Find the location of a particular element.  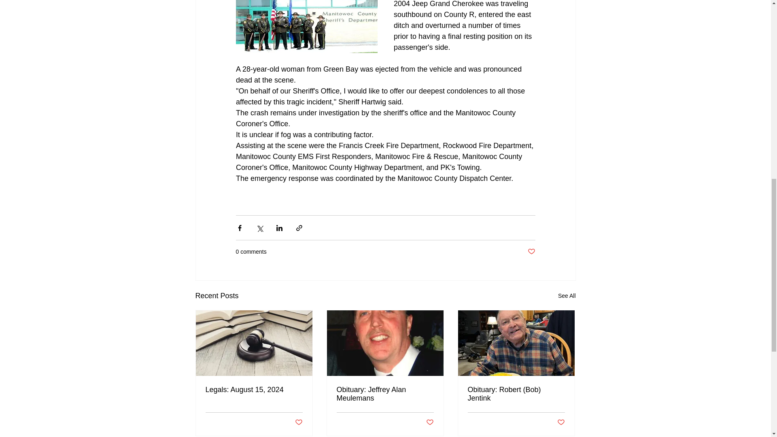

Post not marked as liked is located at coordinates (298, 422).